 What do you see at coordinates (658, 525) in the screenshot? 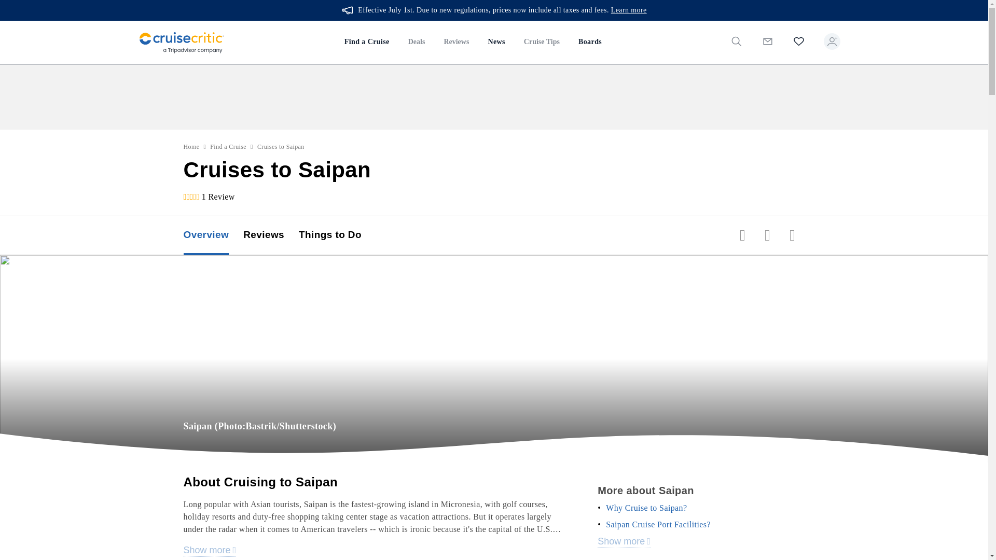
I see `Saipan Cruise Port Facilities?` at bounding box center [658, 525].